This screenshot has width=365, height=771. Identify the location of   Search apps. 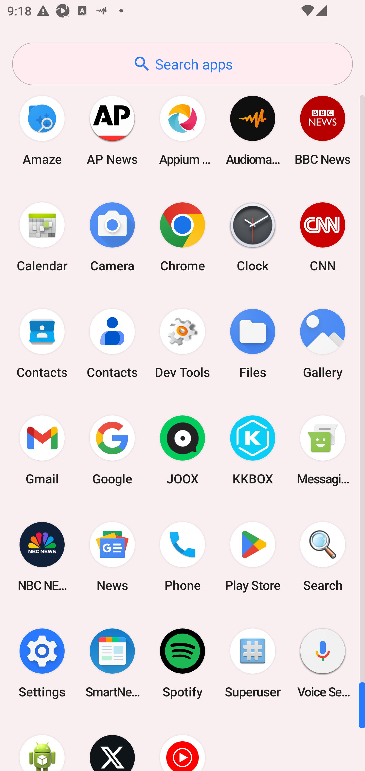
(182, 64).